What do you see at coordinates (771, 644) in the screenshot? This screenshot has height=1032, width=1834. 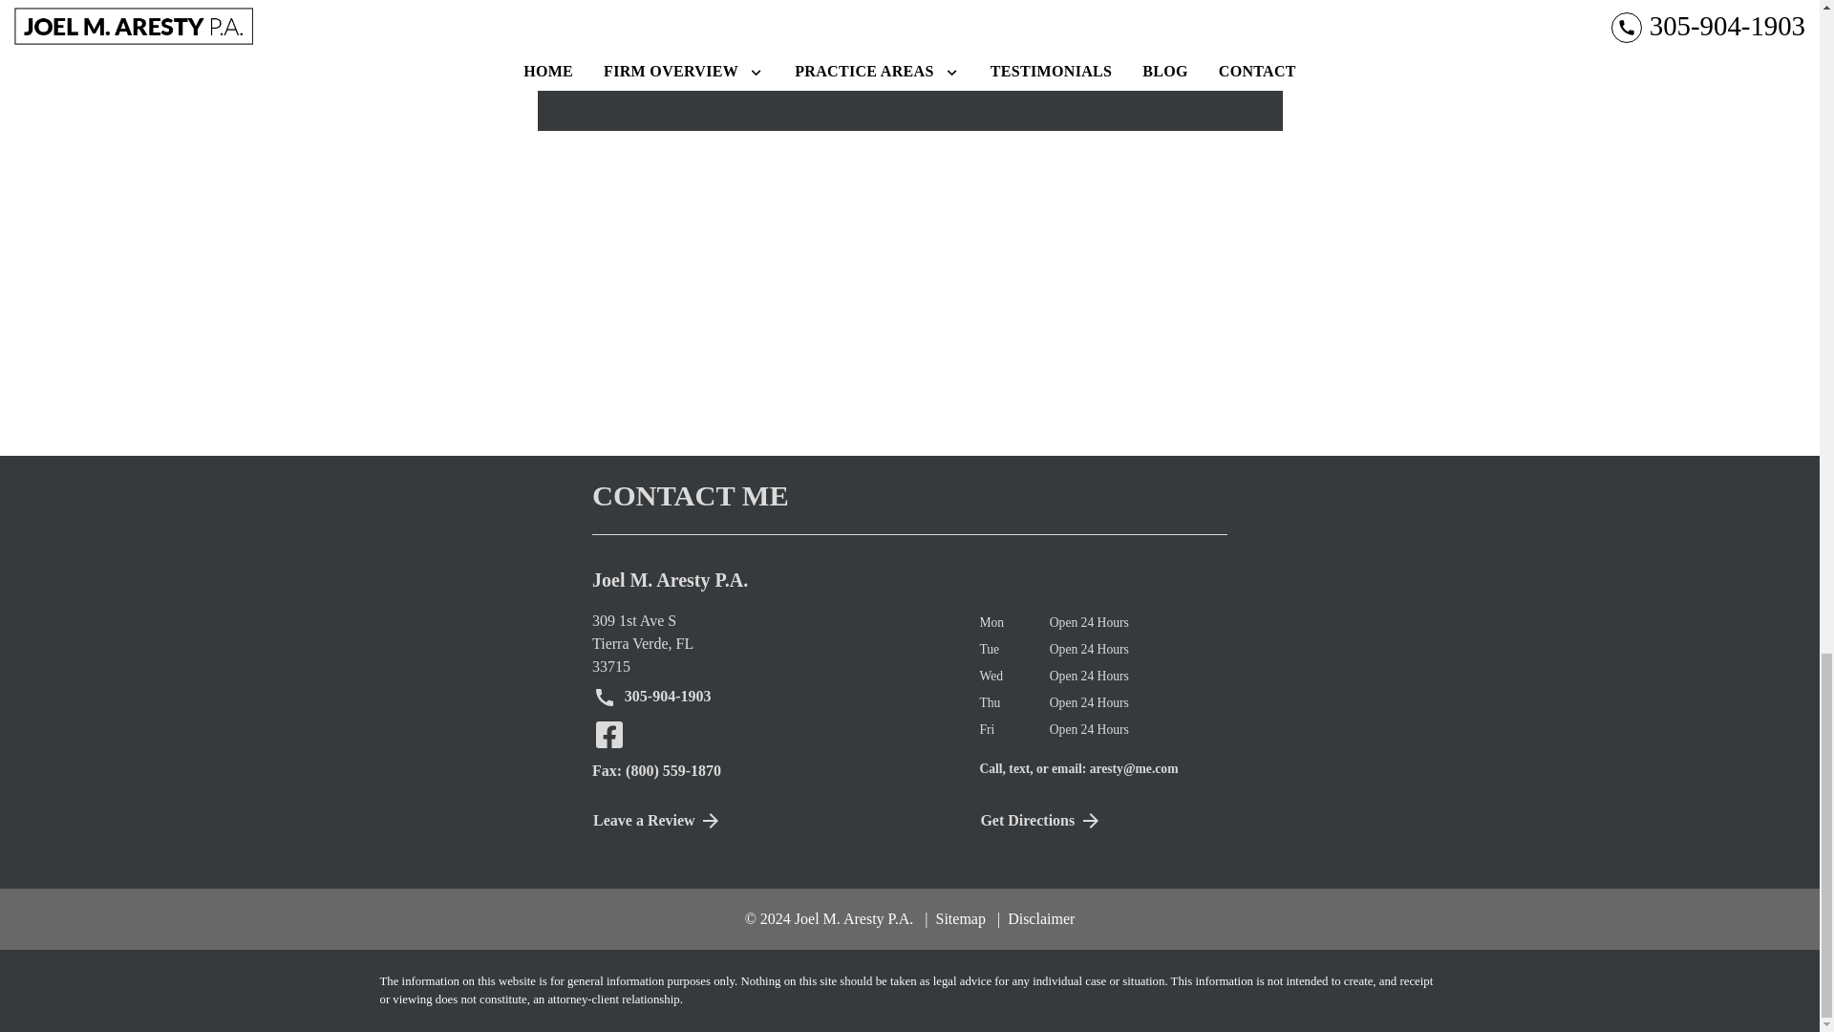 I see `link to call attorney 305-904-1903` at bounding box center [771, 644].